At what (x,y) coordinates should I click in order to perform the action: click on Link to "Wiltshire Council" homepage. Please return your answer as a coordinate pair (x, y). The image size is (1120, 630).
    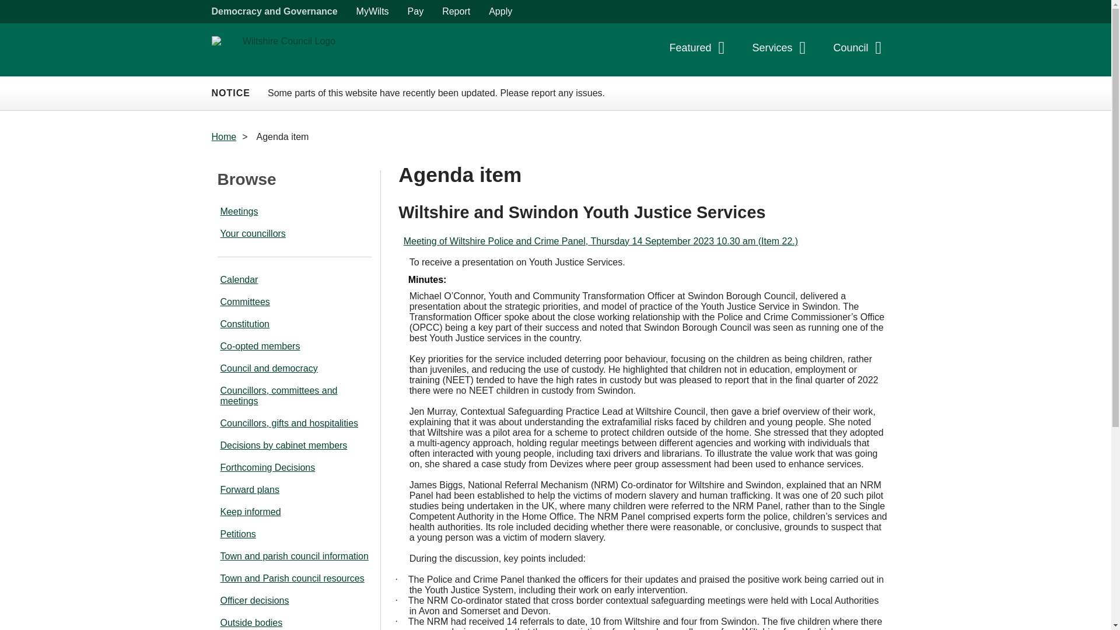
    Looking at the image, I should click on (284, 49).